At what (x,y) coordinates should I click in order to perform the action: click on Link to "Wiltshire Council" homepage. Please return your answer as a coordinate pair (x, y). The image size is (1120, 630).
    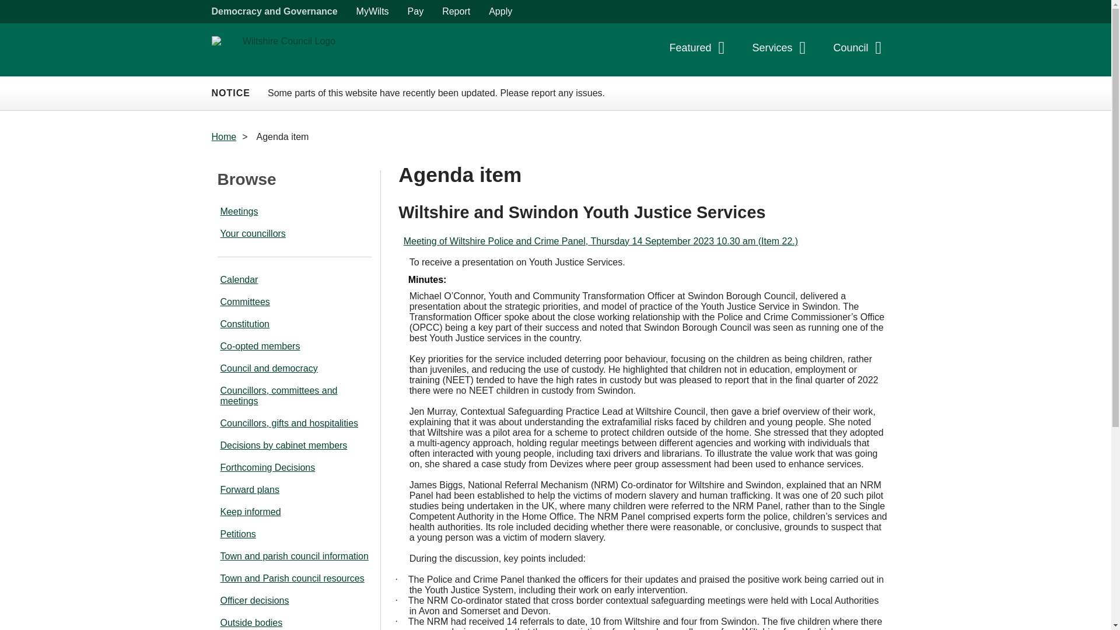
    Looking at the image, I should click on (284, 49).